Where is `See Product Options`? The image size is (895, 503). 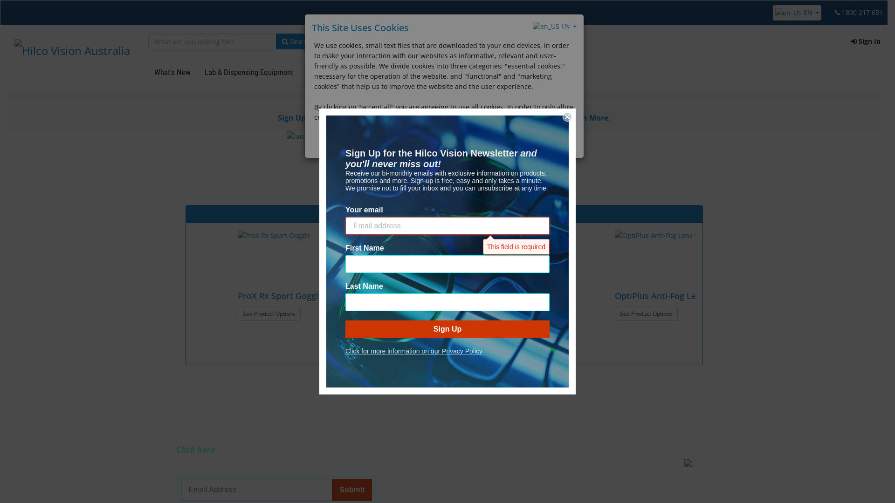
See Product Options is located at coordinates (601, 314).